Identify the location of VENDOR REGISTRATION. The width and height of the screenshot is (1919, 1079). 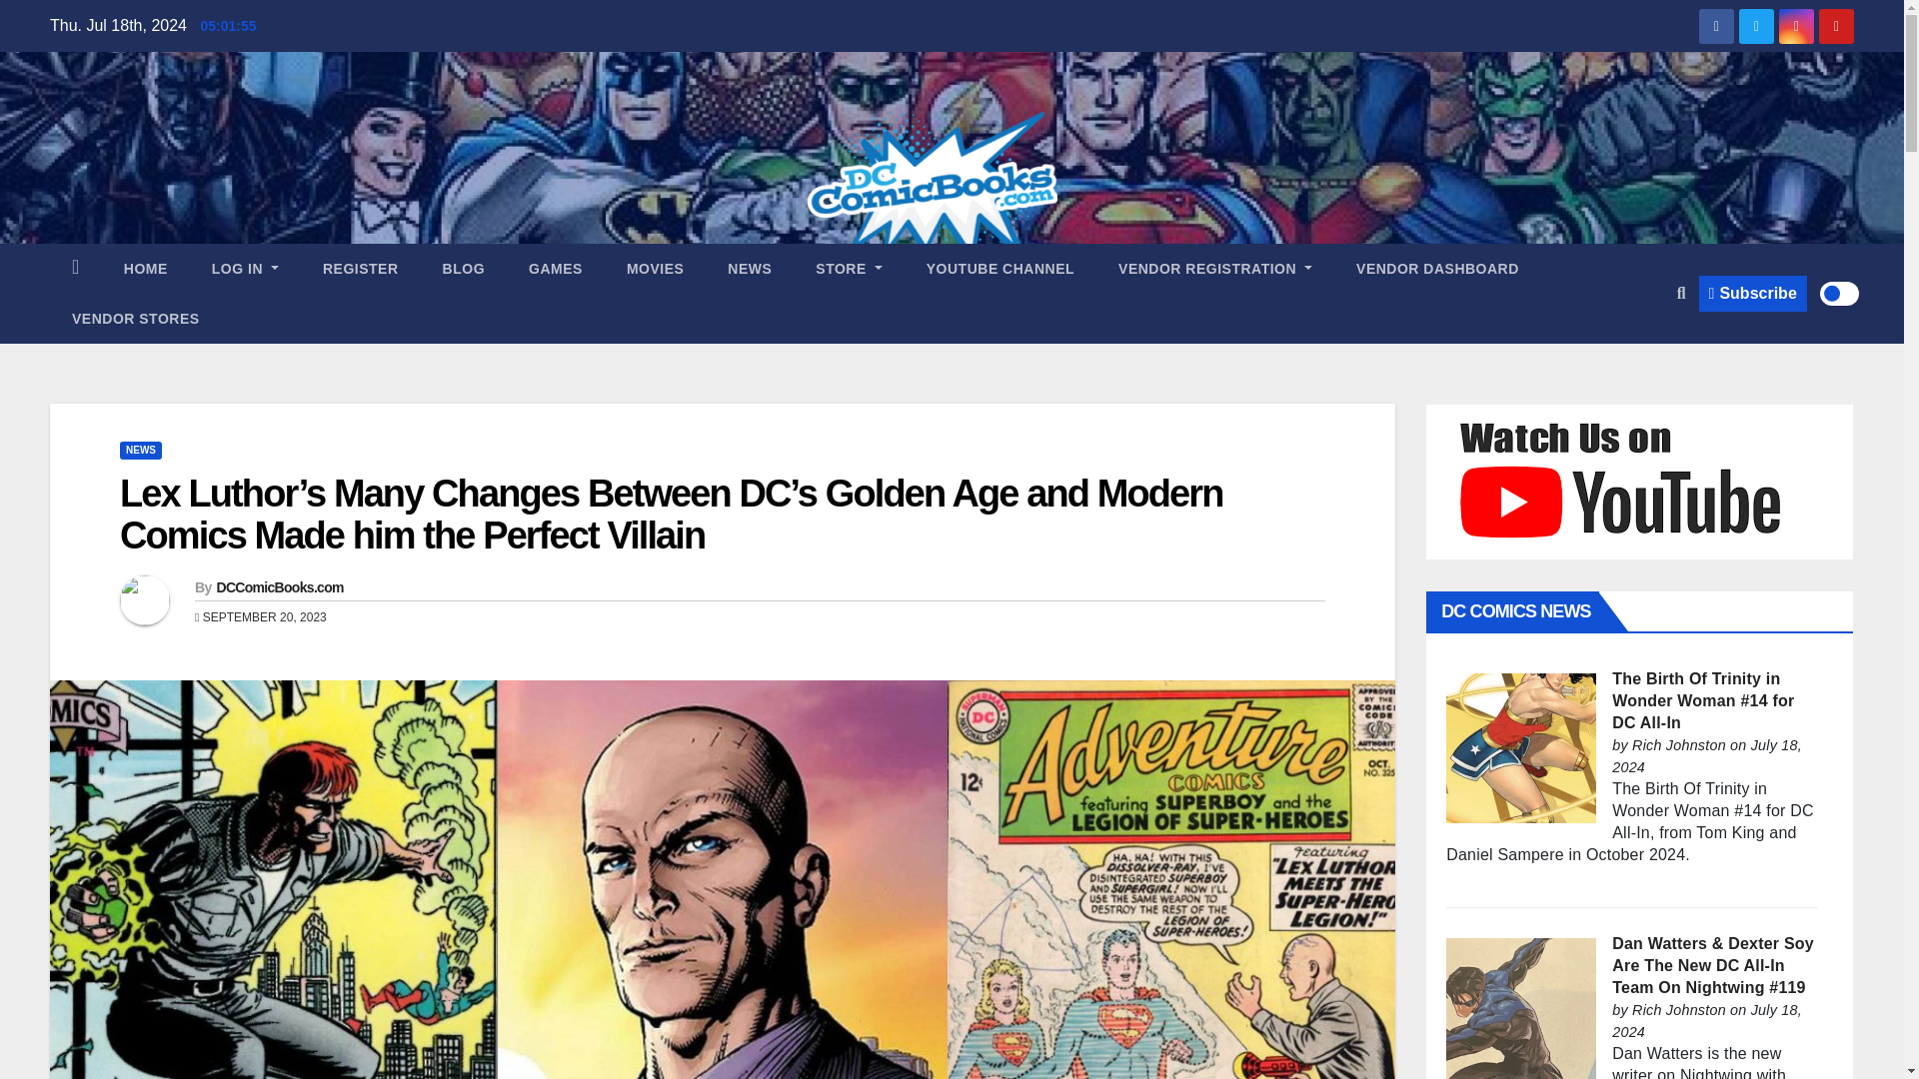
(1214, 268).